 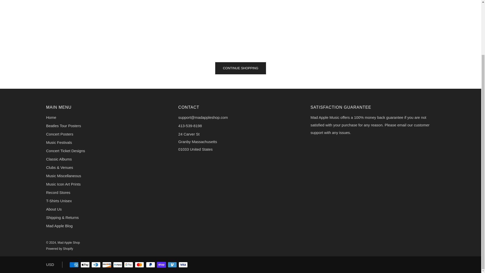 What do you see at coordinates (139, 265) in the screenshot?
I see `Mastercard` at bounding box center [139, 265].